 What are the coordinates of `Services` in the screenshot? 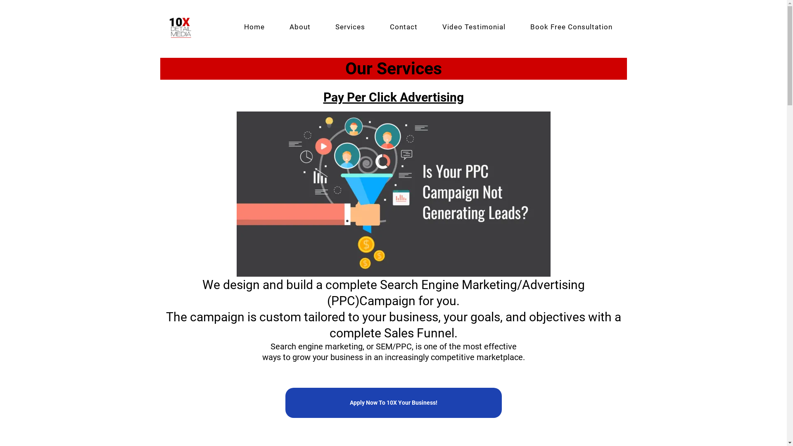 It's located at (350, 27).